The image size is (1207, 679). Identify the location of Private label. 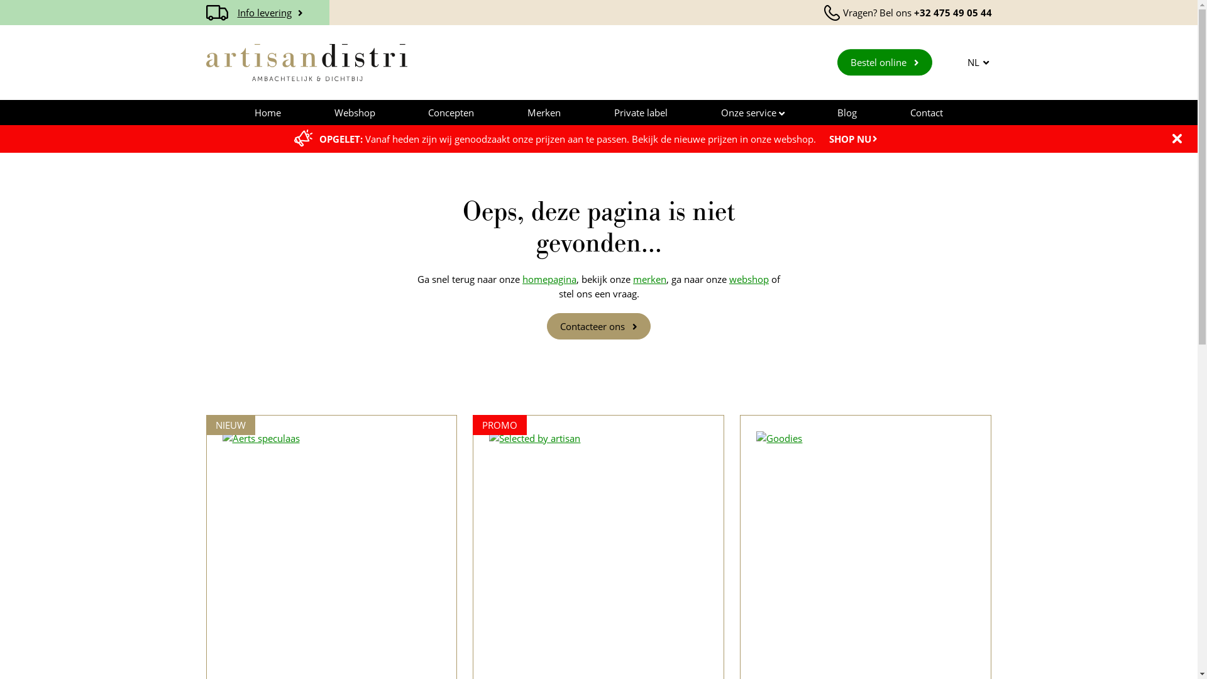
(641, 113).